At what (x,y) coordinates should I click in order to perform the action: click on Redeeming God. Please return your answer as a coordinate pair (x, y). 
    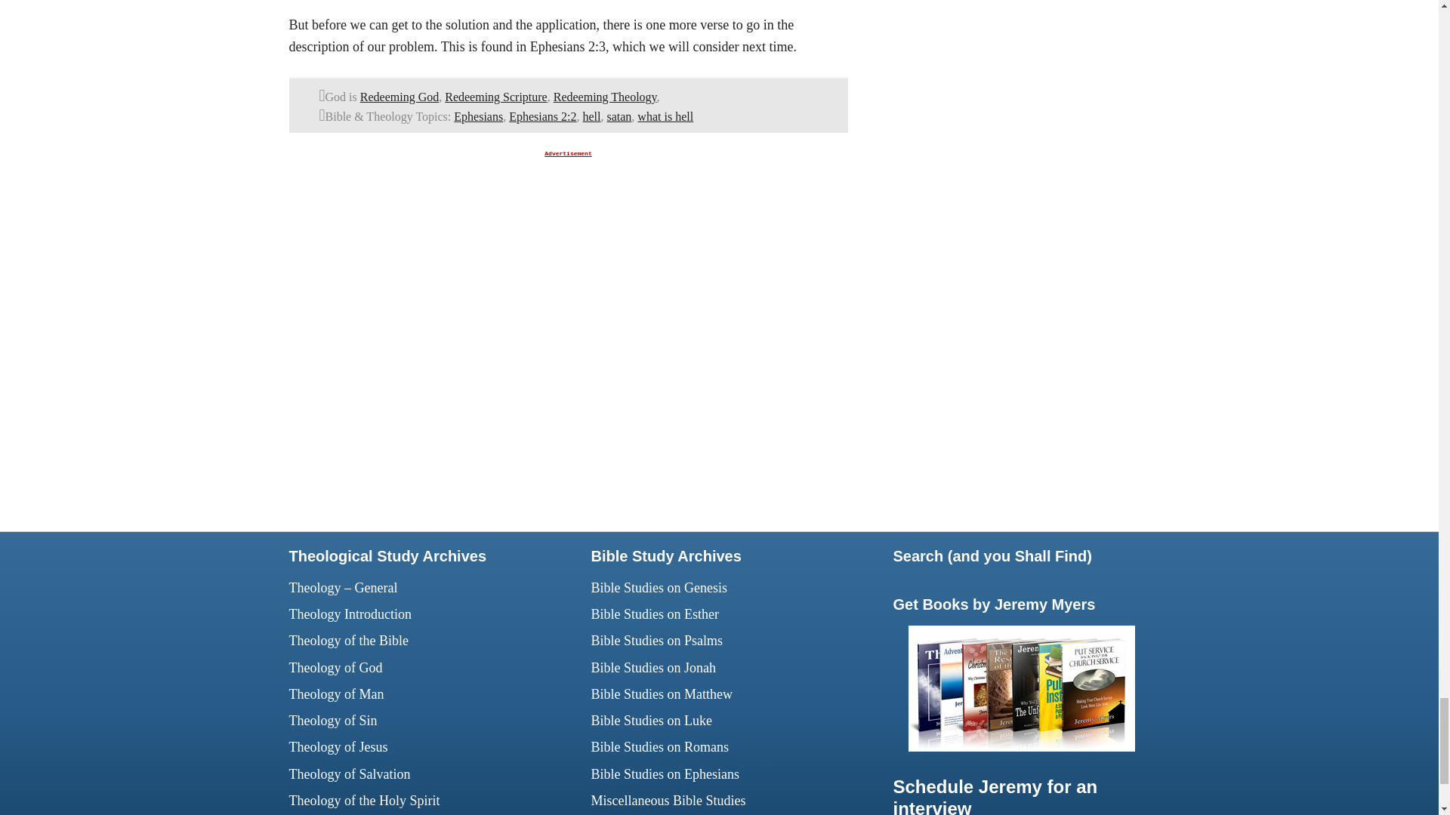
    Looking at the image, I should click on (399, 97).